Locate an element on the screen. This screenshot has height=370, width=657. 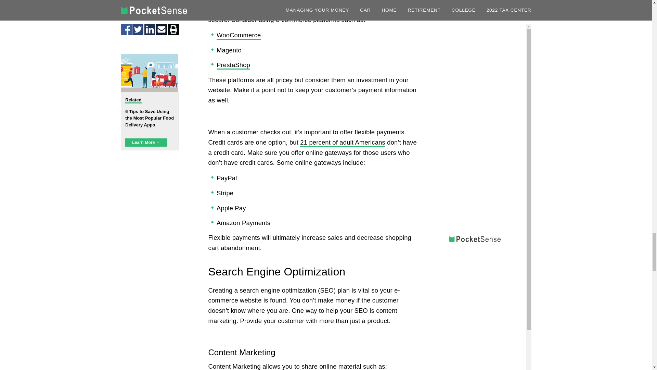
WooCommerce is located at coordinates (239, 35).